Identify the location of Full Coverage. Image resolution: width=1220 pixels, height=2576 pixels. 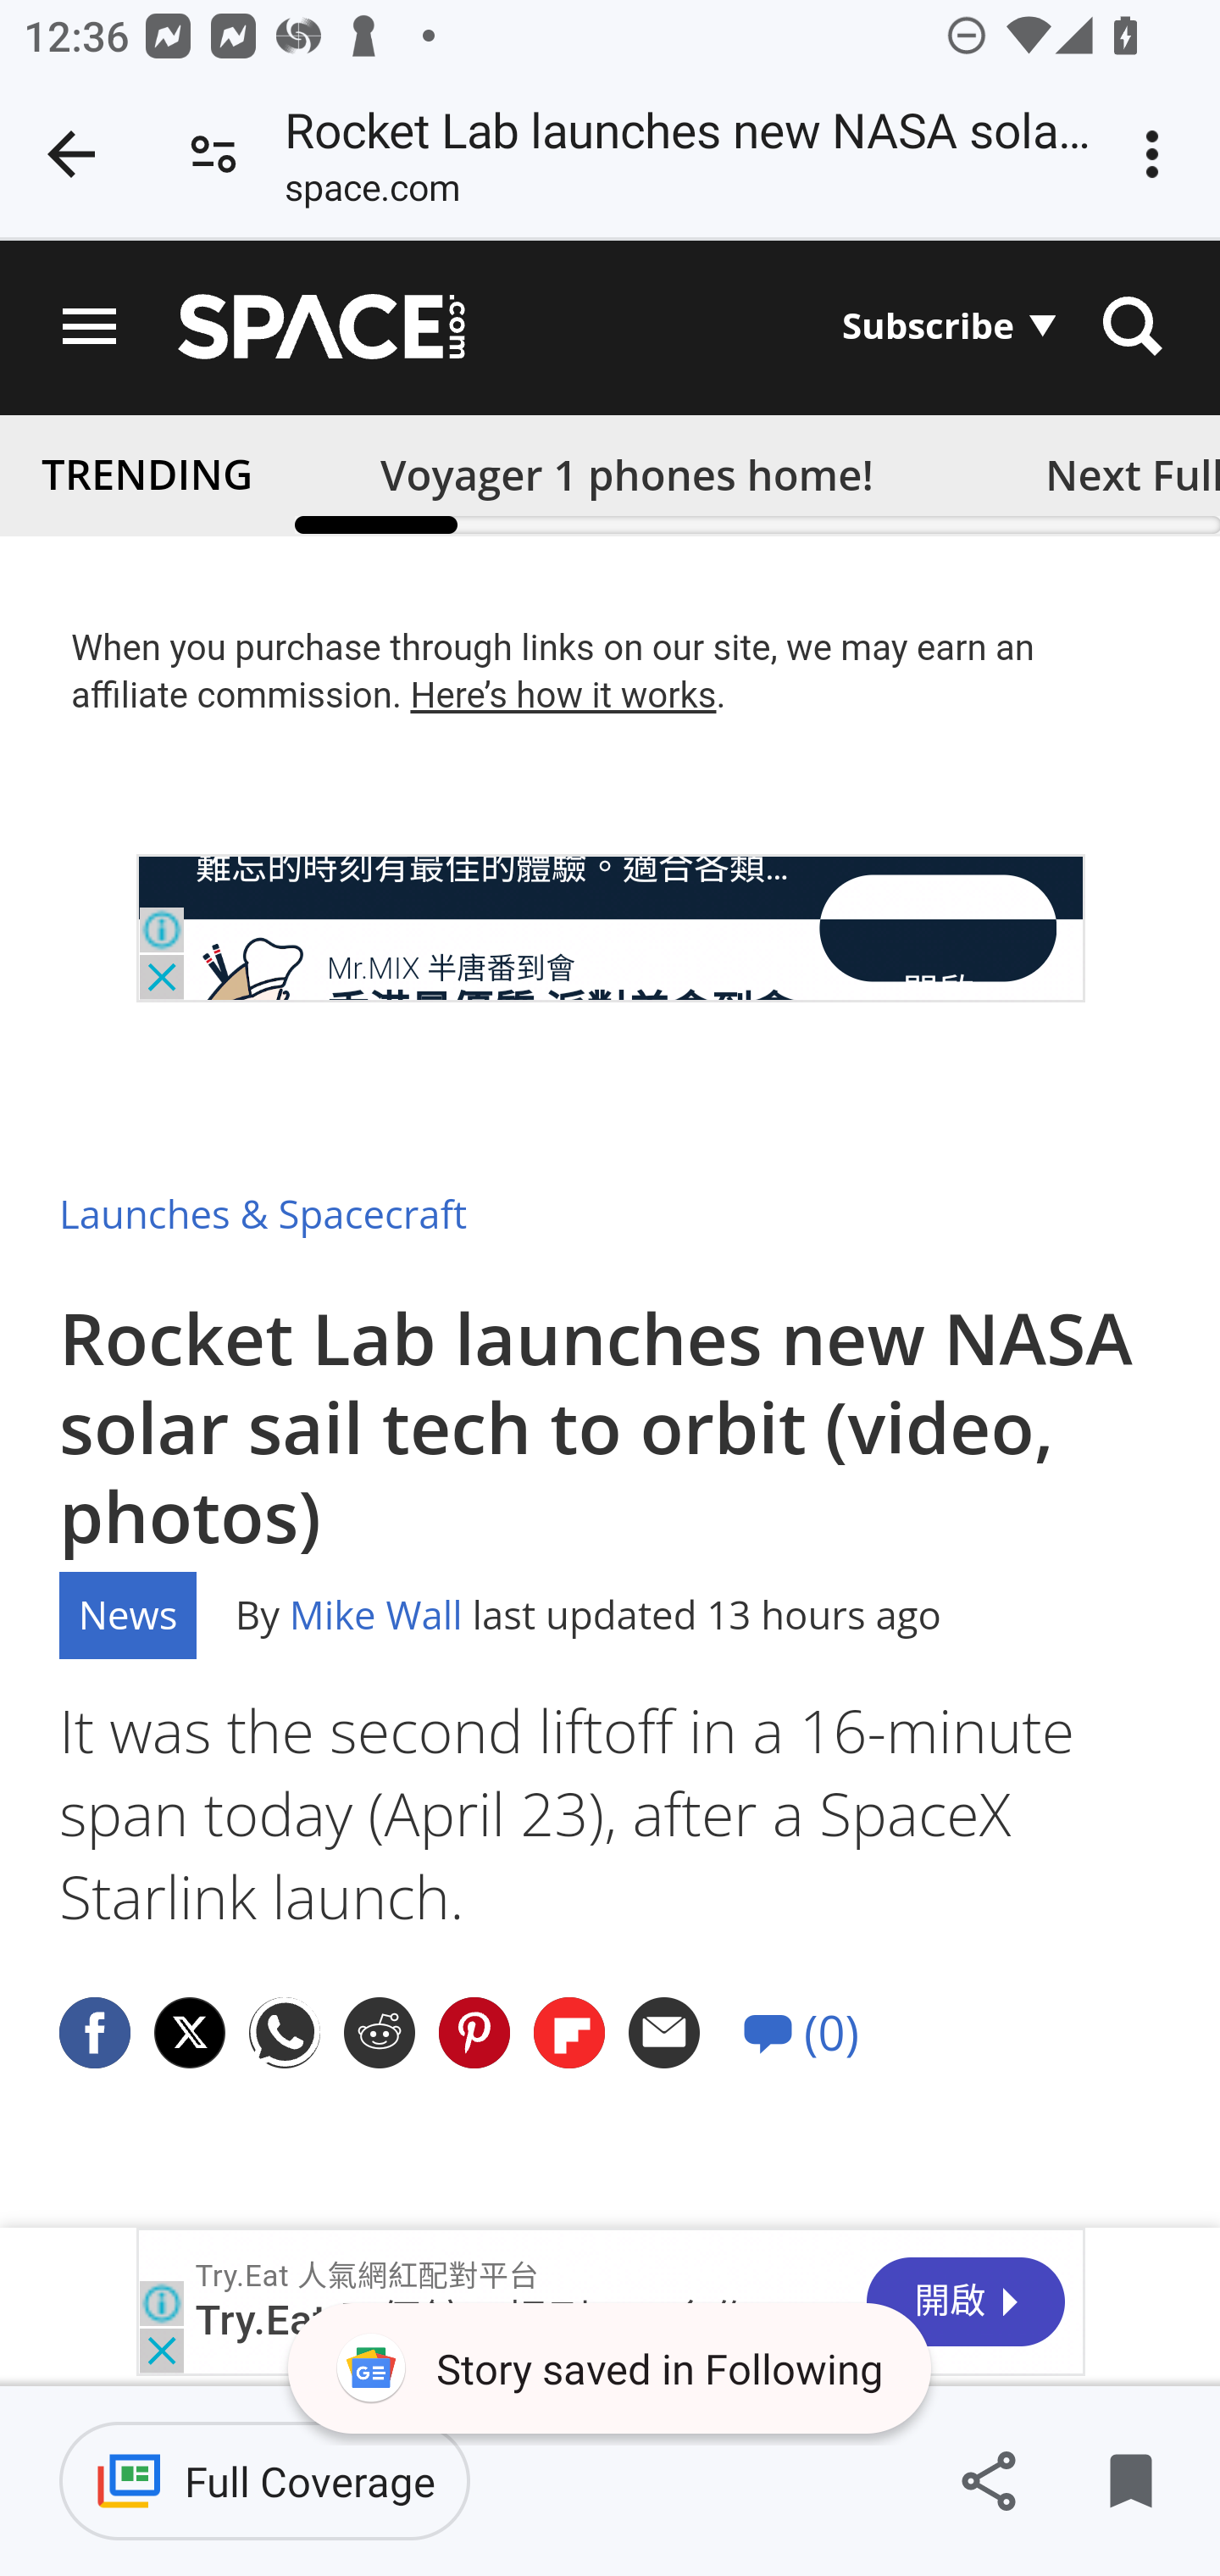
(264, 2481).